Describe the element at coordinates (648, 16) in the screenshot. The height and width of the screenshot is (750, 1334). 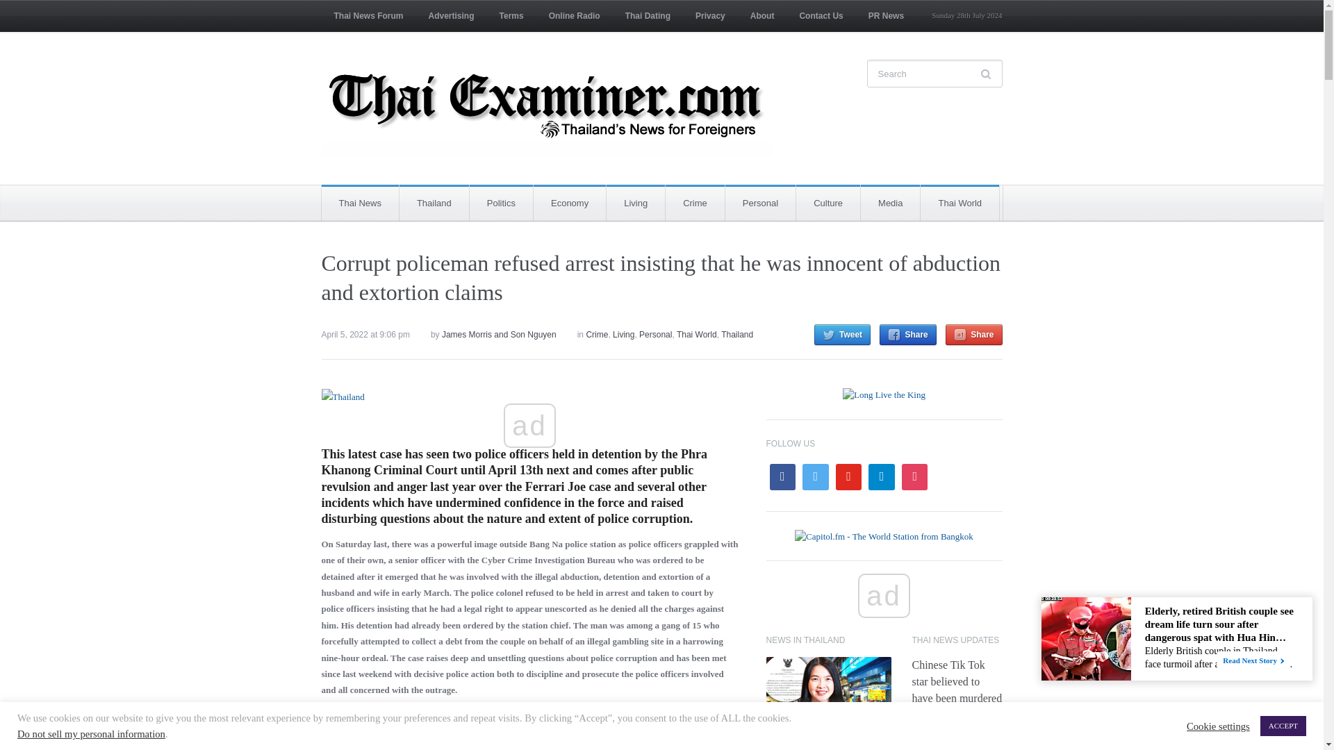
I see `Thai Dating` at that location.